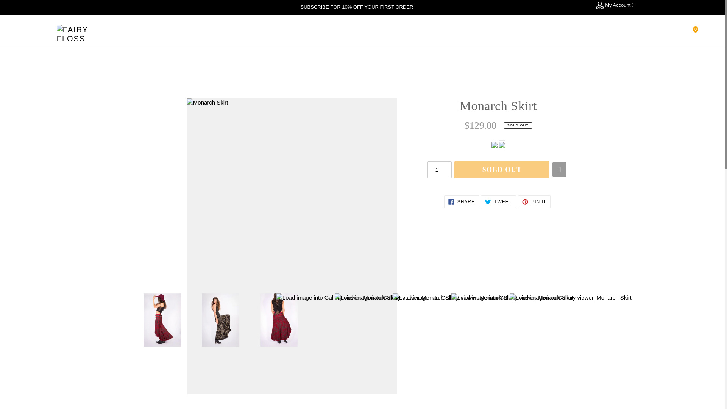 This screenshot has height=409, width=727. What do you see at coordinates (439, 169) in the screenshot?
I see `1` at bounding box center [439, 169].